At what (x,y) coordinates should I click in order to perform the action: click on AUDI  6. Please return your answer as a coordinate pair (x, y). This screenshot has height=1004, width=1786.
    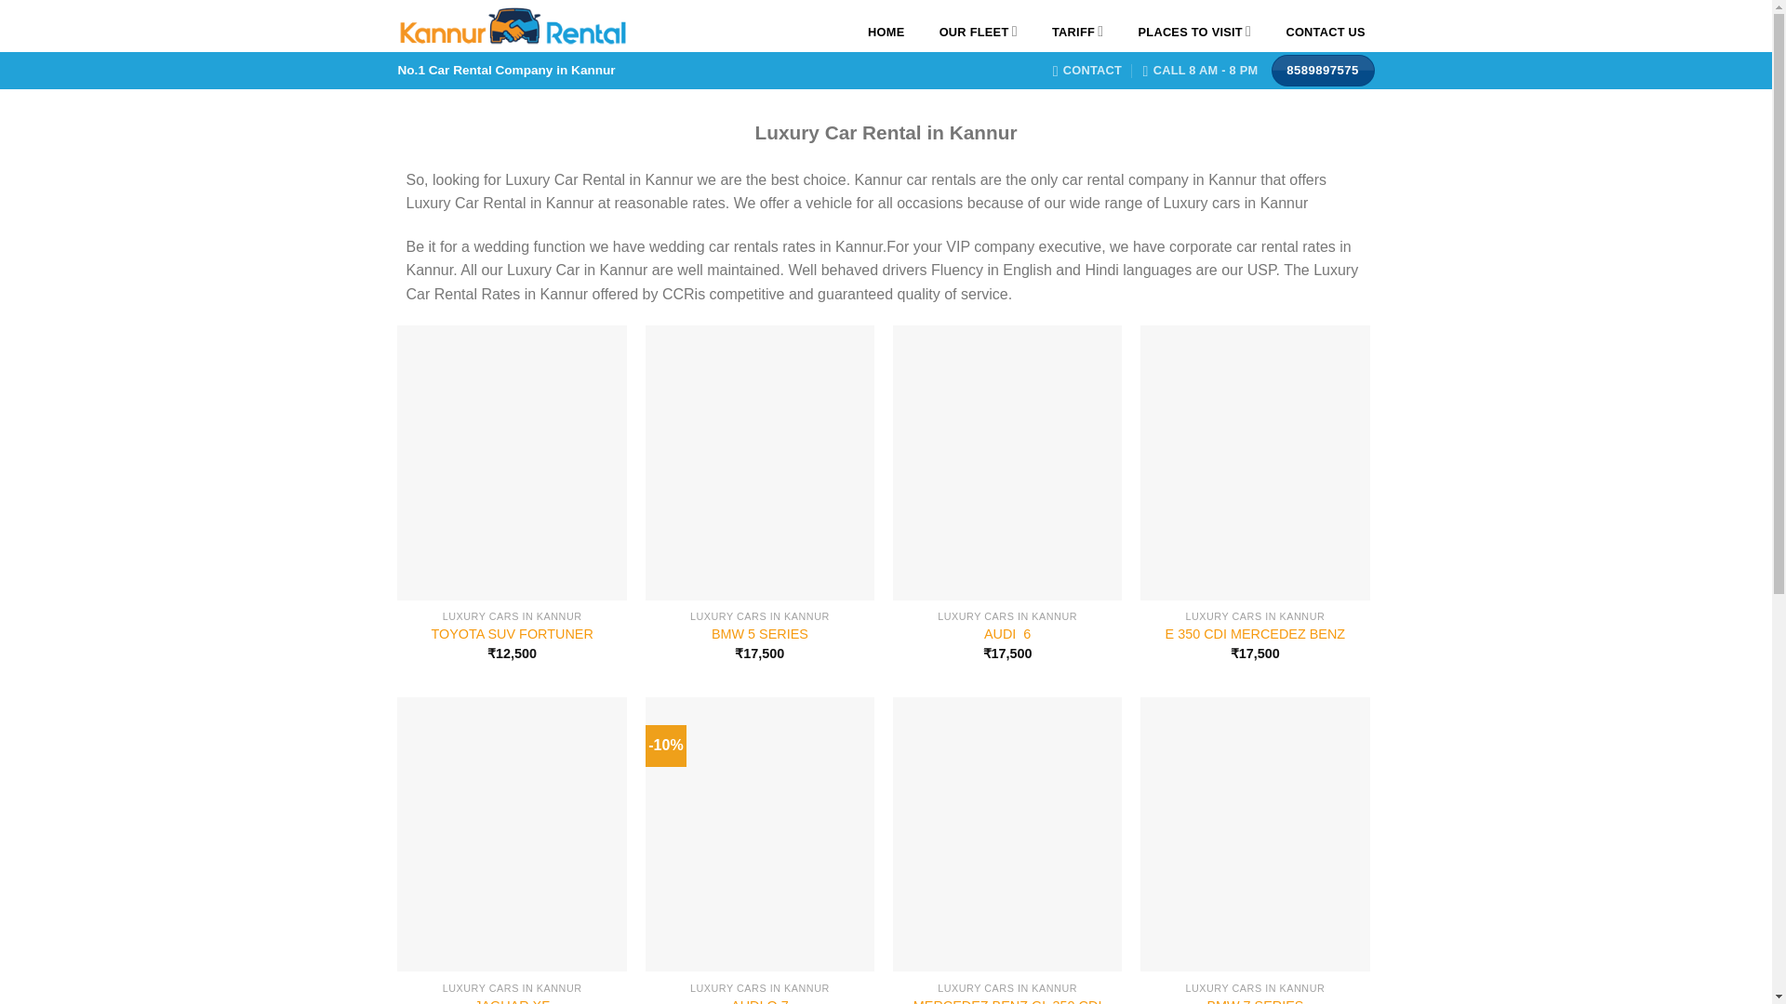
    Looking at the image, I should click on (1006, 634).